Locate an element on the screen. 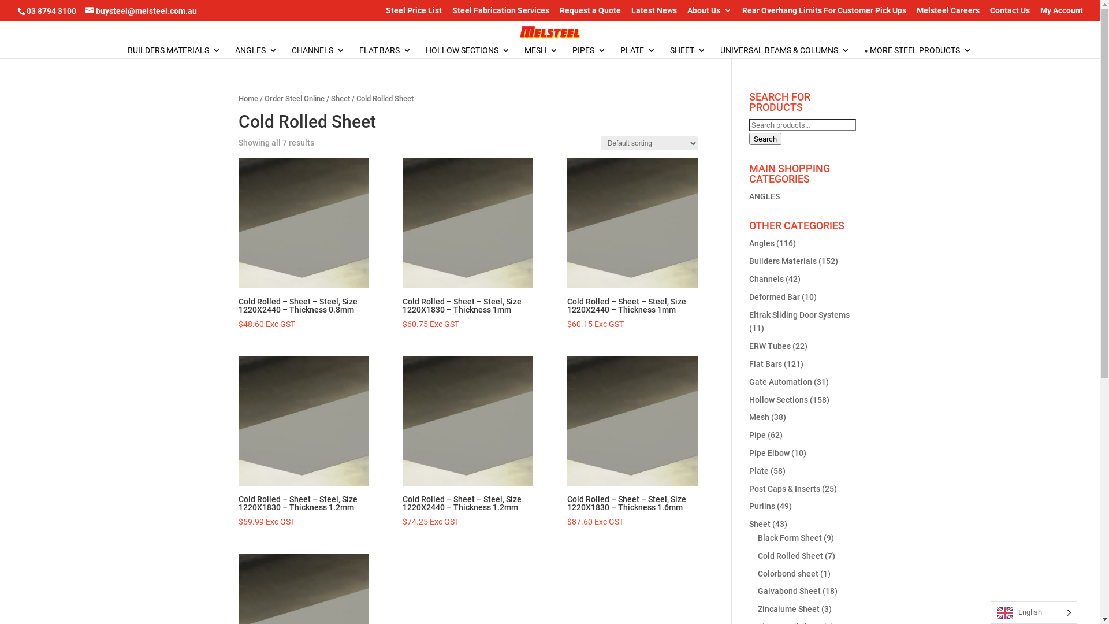  SHEET is located at coordinates (688, 52).